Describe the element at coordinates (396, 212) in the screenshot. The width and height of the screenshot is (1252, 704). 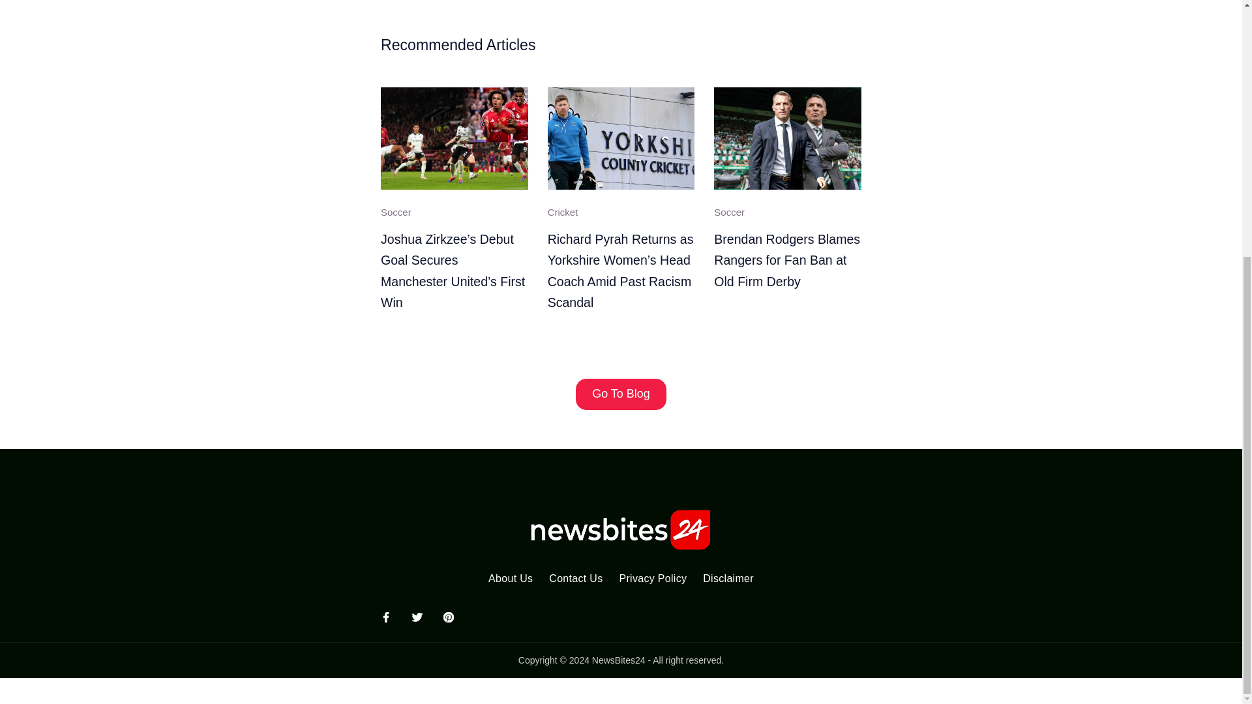
I see `Soccer` at that location.